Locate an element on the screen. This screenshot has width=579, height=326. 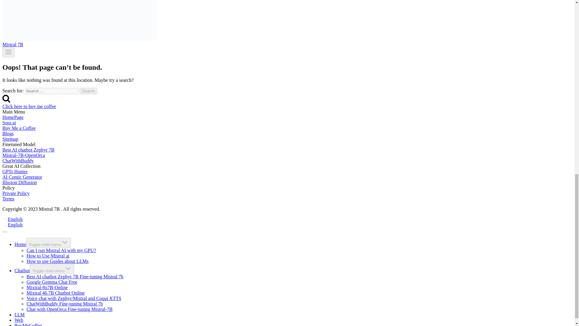
Search is located at coordinates (6, 98).